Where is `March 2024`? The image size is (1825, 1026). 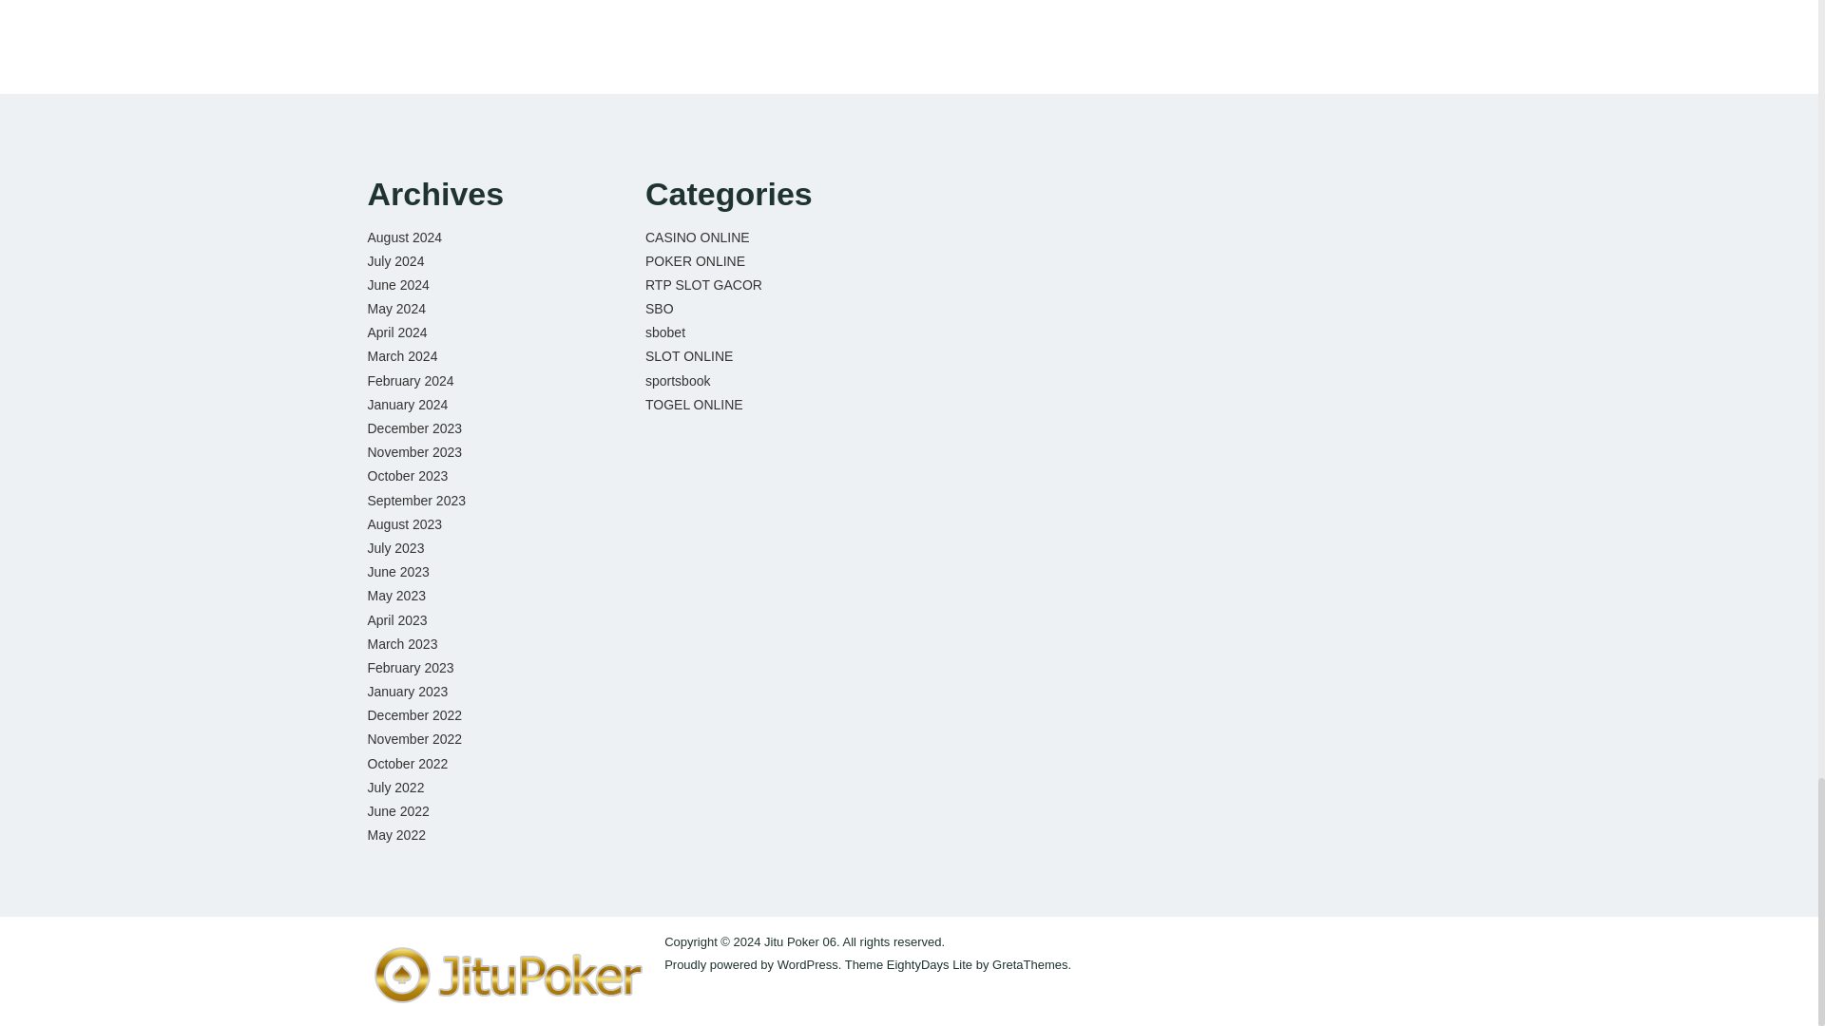 March 2024 is located at coordinates (401, 356).